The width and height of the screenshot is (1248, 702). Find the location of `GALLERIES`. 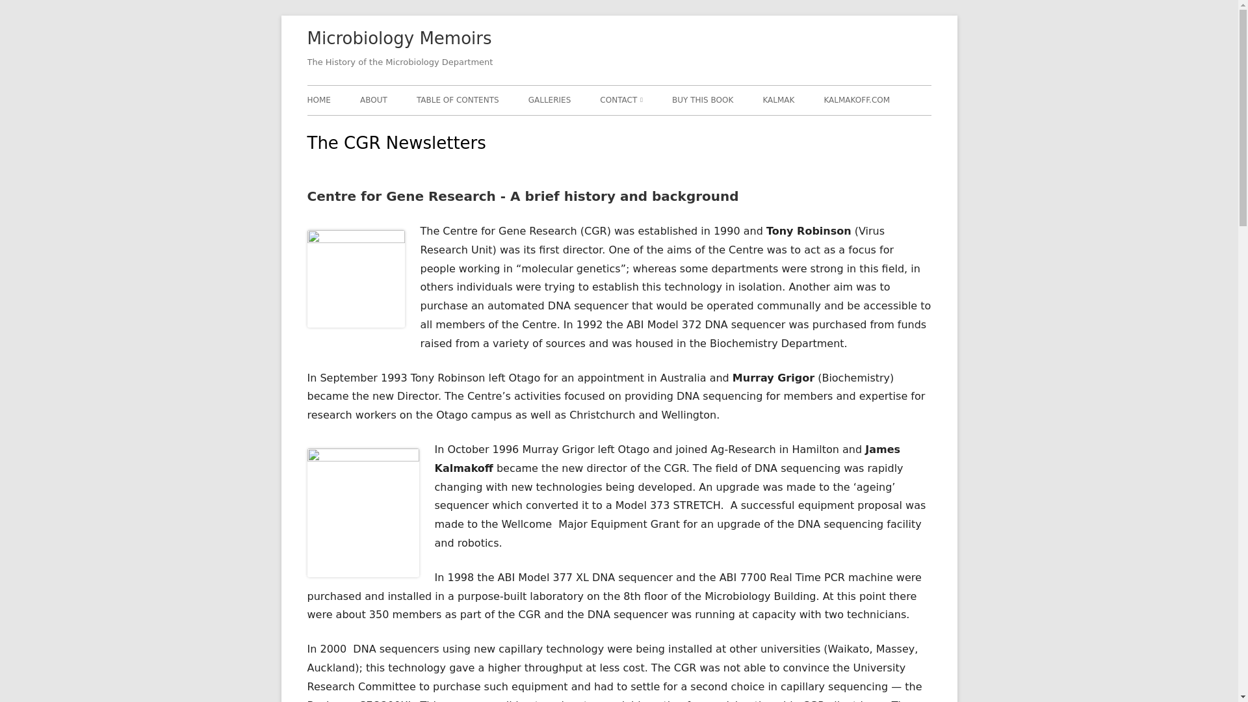

GALLERIES is located at coordinates (550, 100).